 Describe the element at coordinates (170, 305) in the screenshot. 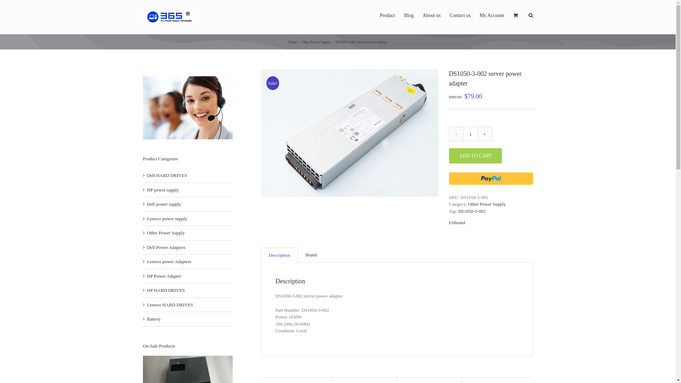

I see `Lenovo HARD DRIVES` at that location.